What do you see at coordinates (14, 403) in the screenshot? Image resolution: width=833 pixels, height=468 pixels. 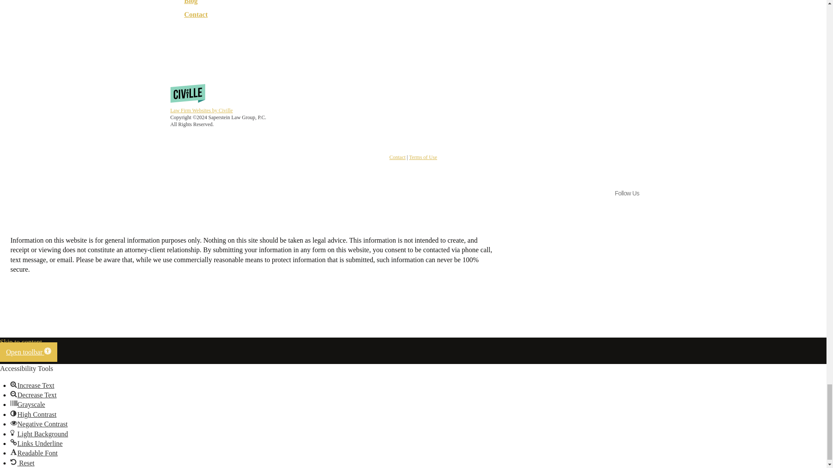 I see `Grayscale` at bounding box center [14, 403].